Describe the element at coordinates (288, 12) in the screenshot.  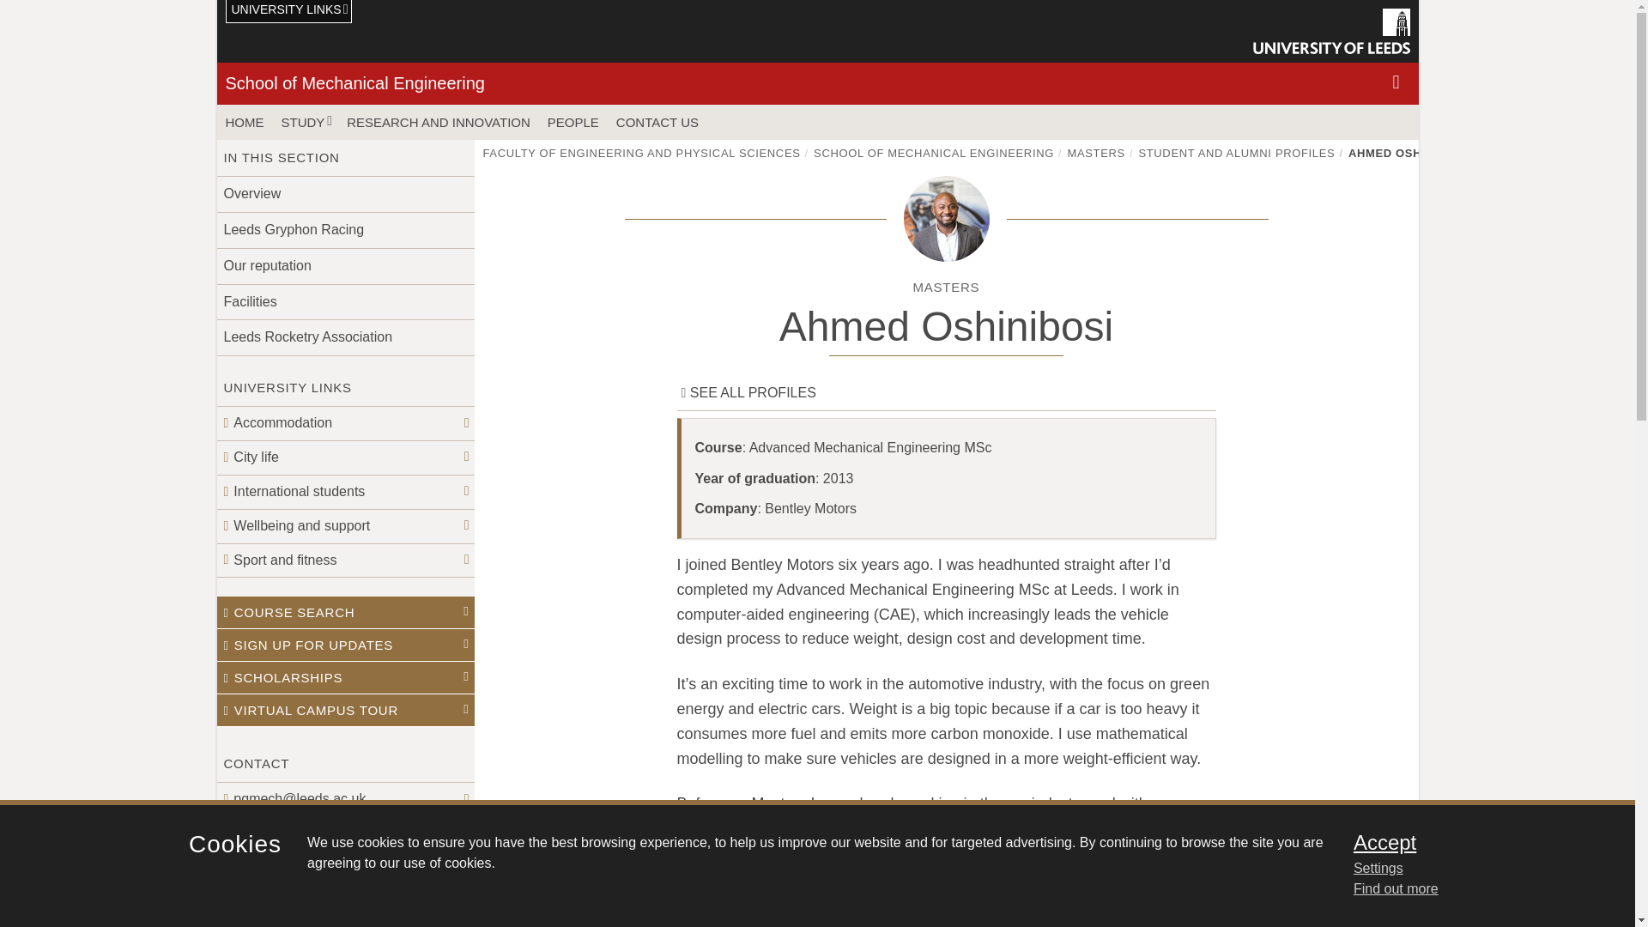
I see `UNIVERSITY LINKS` at that location.